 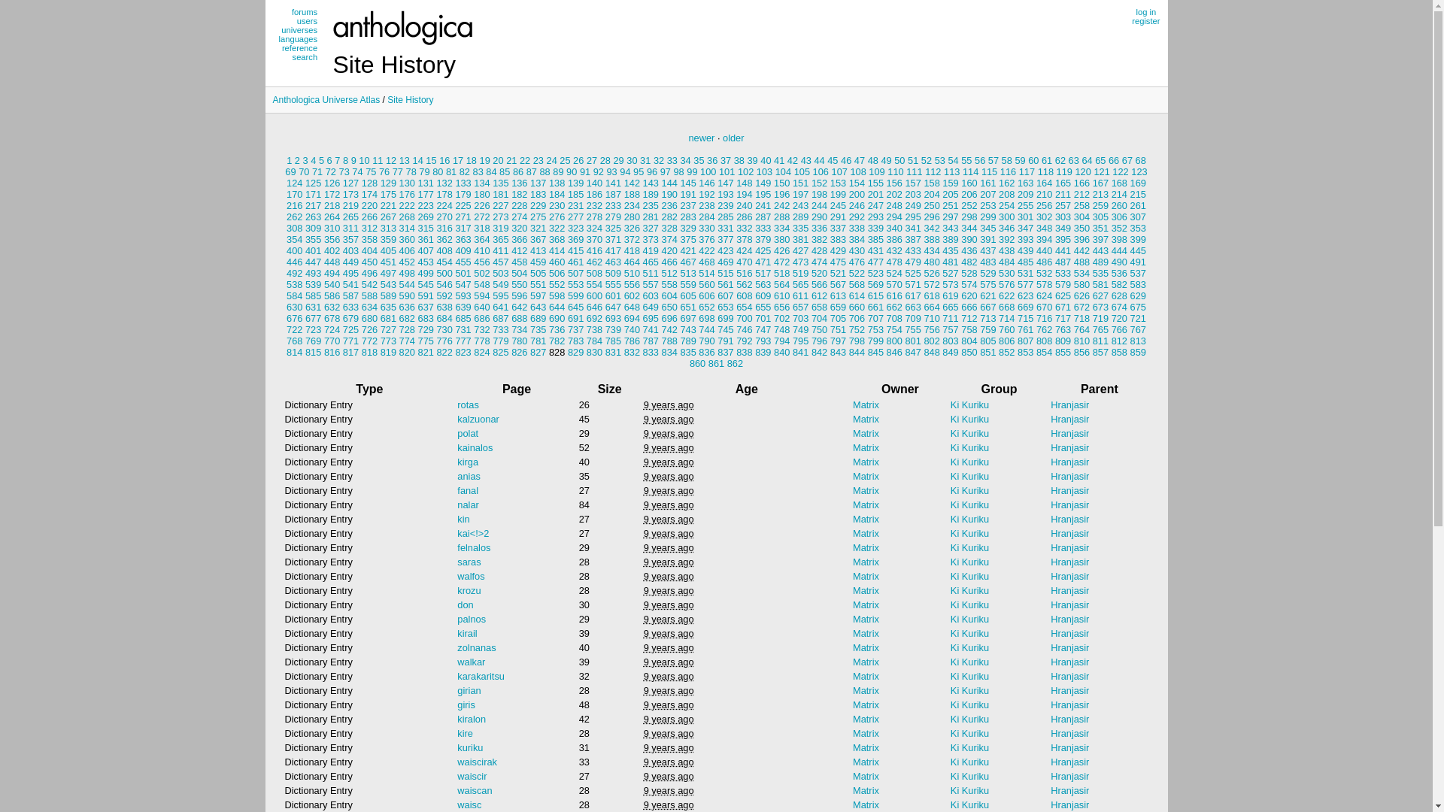 What do you see at coordinates (838, 183) in the screenshot?
I see `153` at bounding box center [838, 183].